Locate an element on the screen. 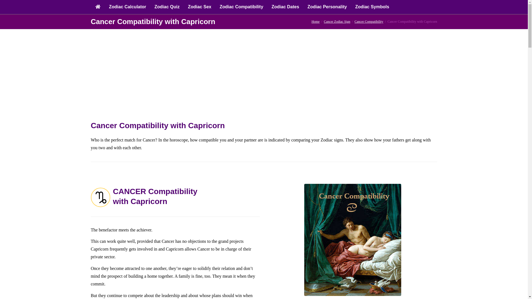 The width and height of the screenshot is (532, 299). Zodiac Sign Astrology is located at coordinates (315, 22).